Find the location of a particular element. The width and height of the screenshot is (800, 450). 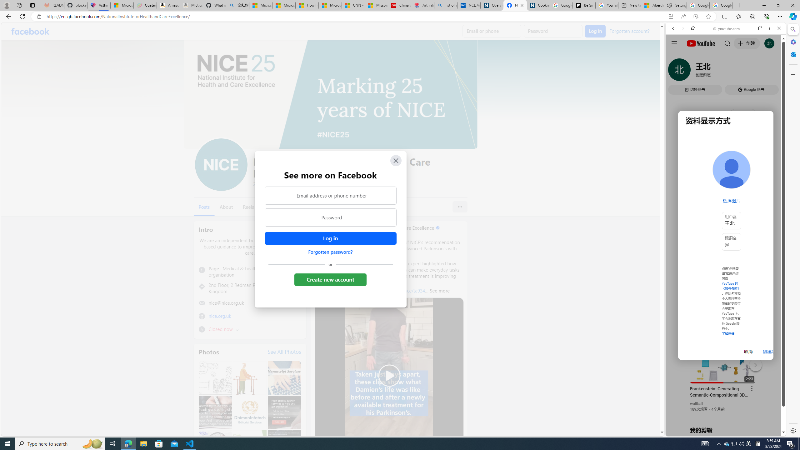

YouTube - YouTube is located at coordinates (723, 308).